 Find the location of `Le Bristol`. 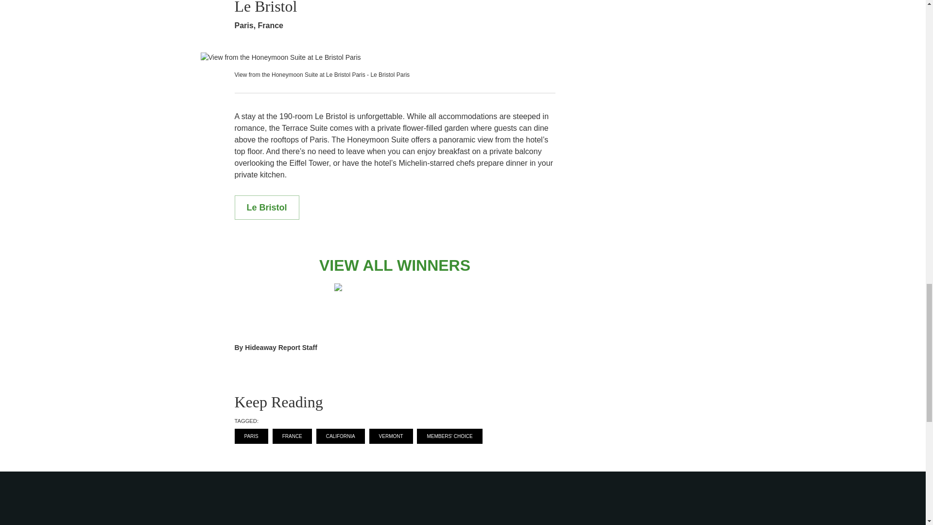

Le Bristol is located at coordinates (266, 207).